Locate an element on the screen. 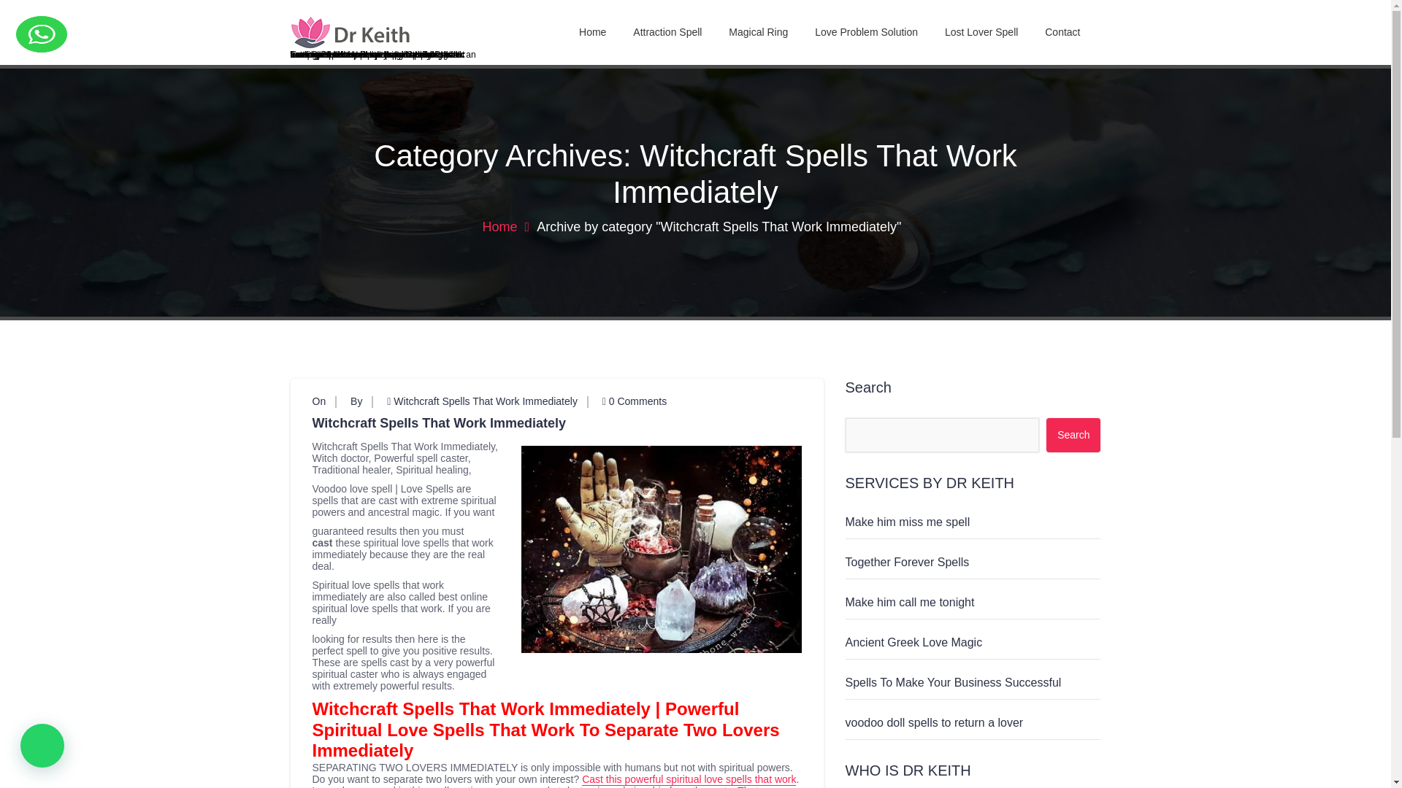  Contact is located at coordinates (1062, 32).